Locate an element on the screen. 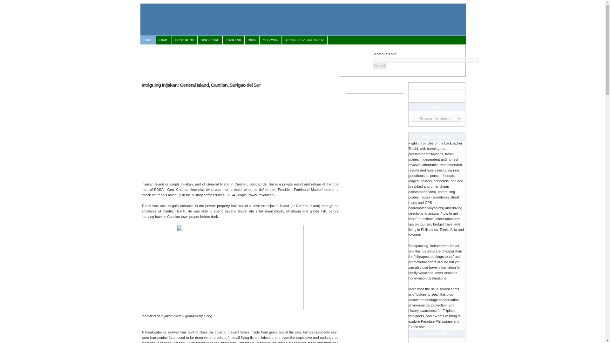 This screenshot has width=610, height=343. LINKS is located at coordinates (164, 40).